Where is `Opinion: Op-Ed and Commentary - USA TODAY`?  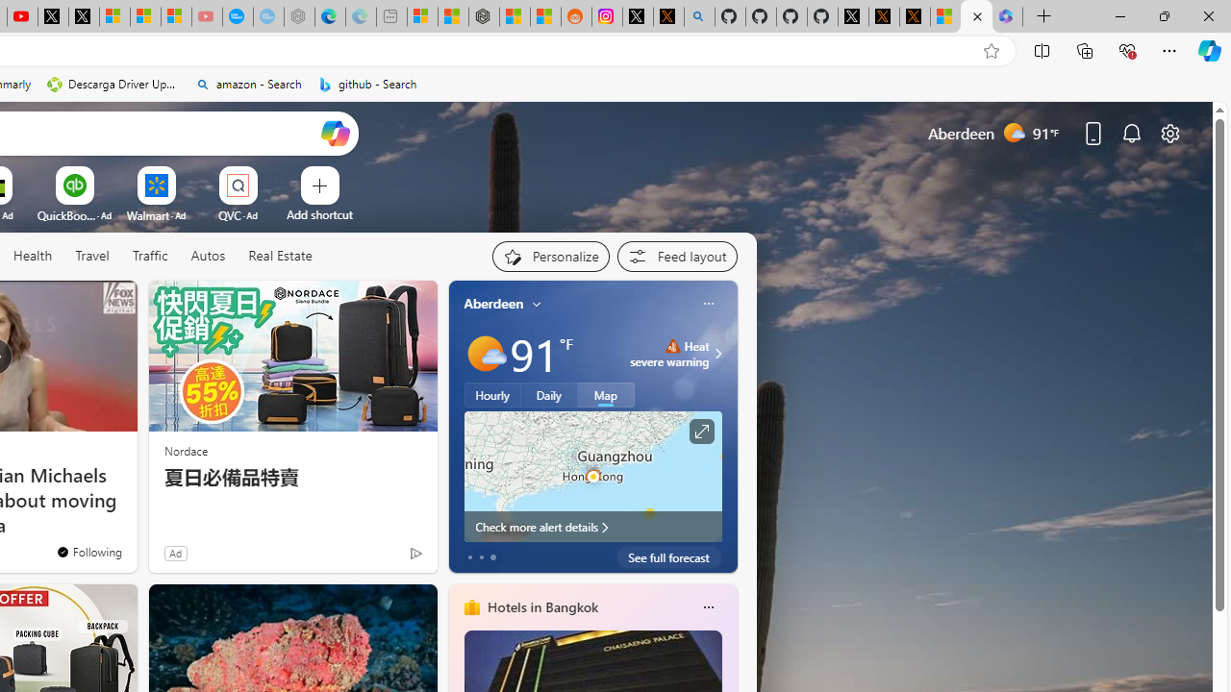
Opinion: Op-Ed and Commentary - USA TODAY is located at coordinates (237, 17).